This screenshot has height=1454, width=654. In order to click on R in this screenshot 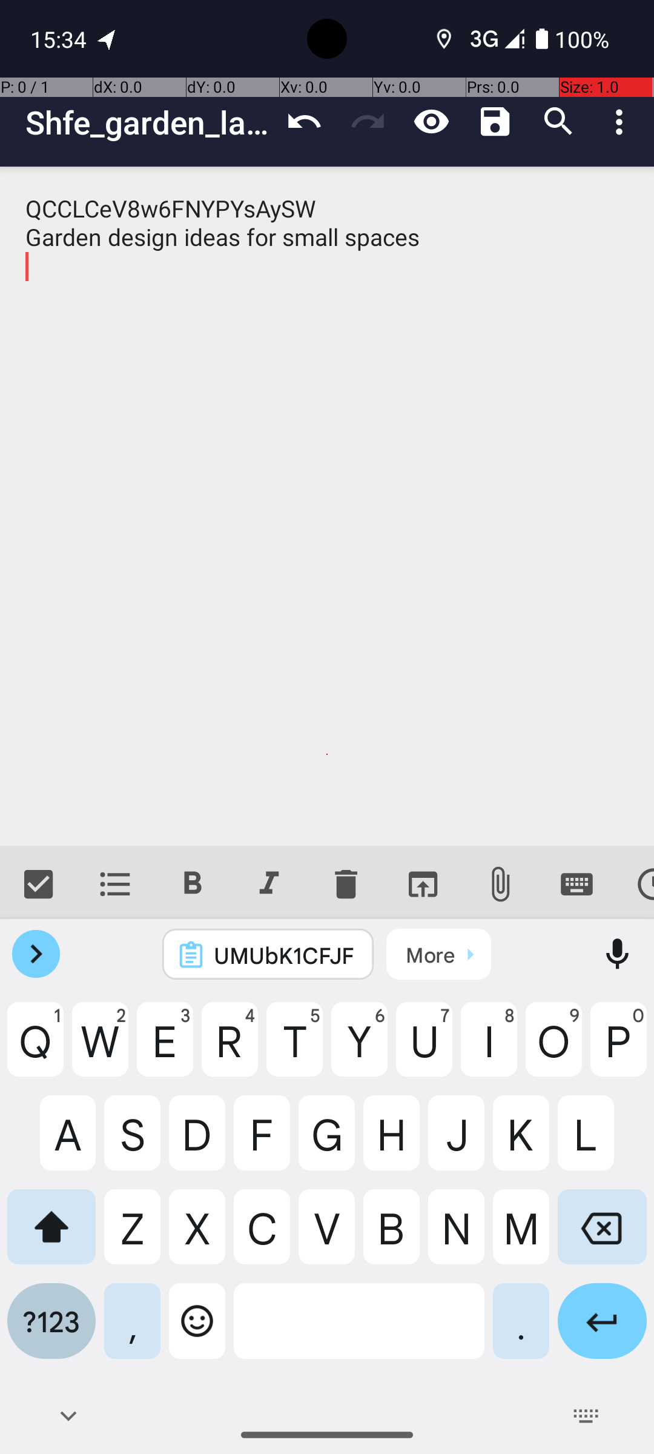, I will do `click(230, 1049)`.